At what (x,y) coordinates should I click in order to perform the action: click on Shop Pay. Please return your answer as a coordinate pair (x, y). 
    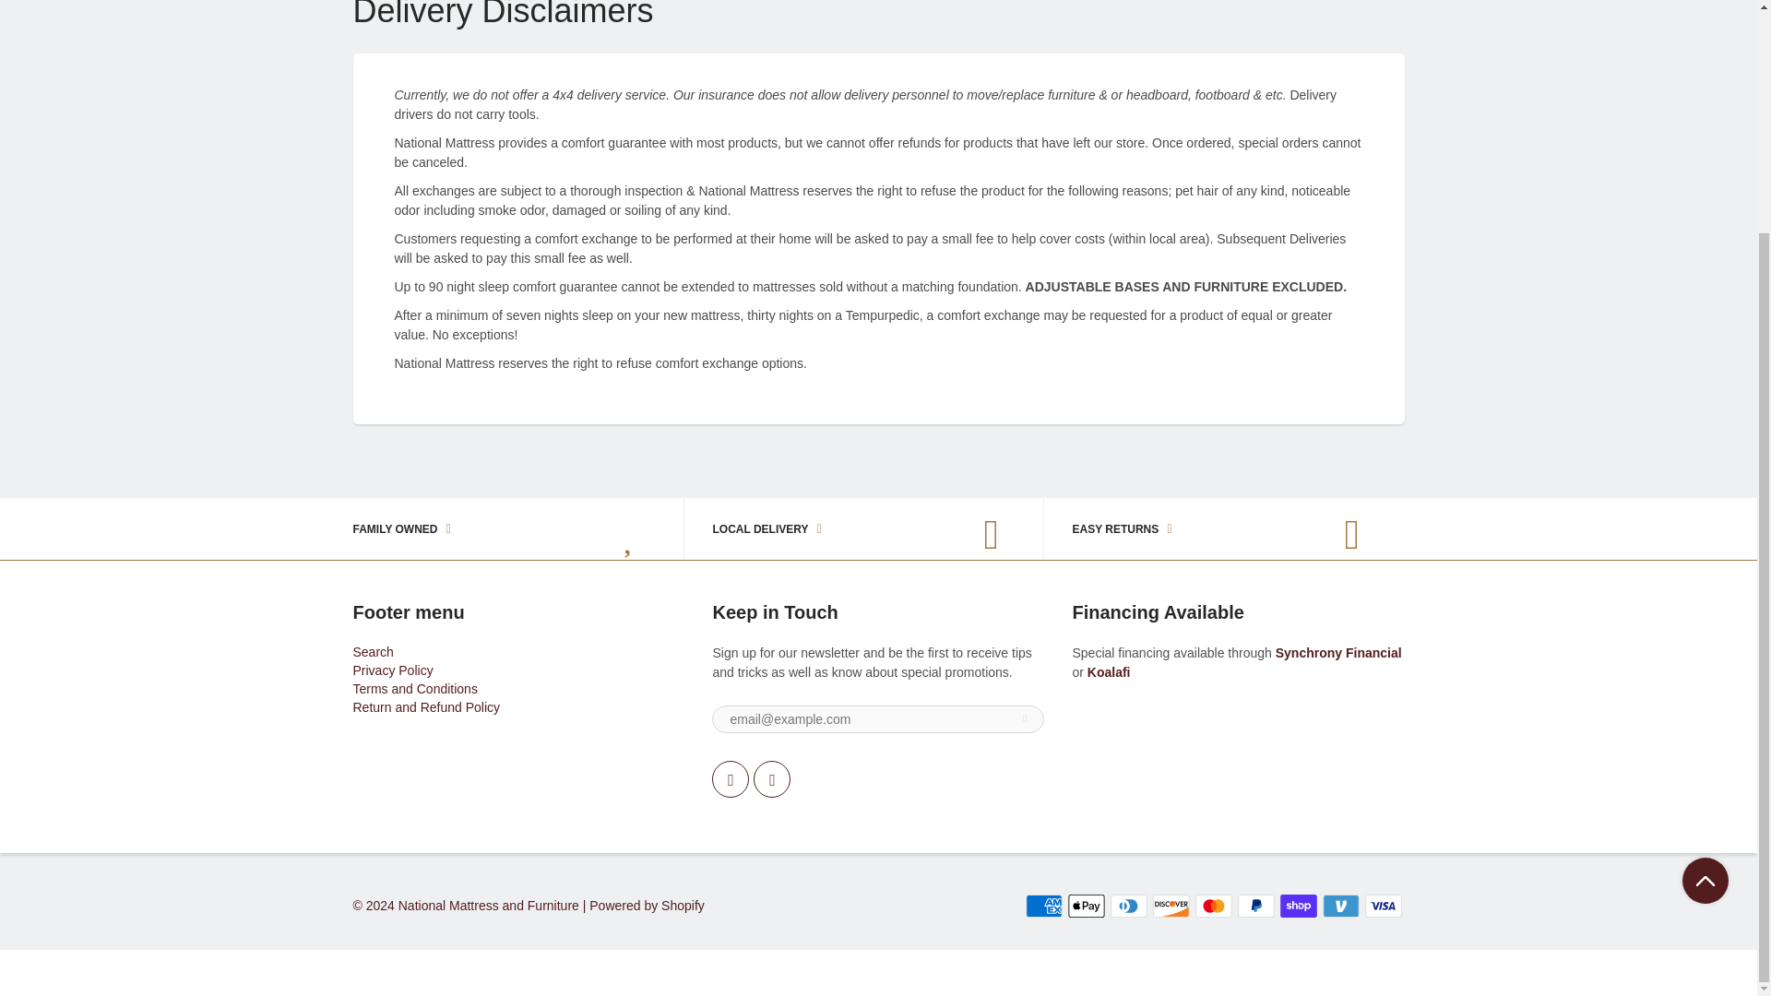
    Looking at the image, I should click on (1299, 906).